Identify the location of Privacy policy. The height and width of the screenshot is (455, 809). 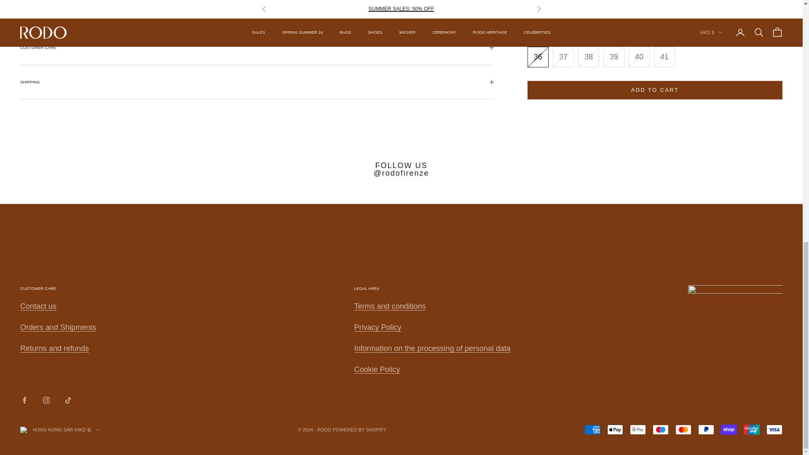
(389, 306).